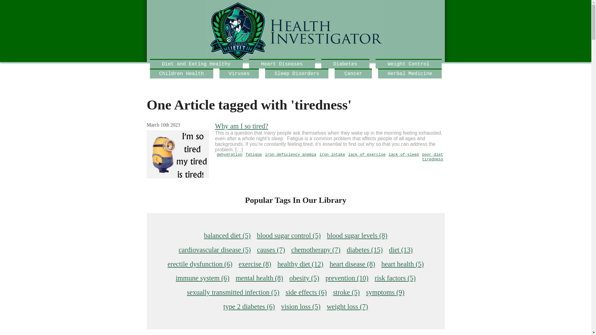  I want to click on Cancer, so click(353, 73).